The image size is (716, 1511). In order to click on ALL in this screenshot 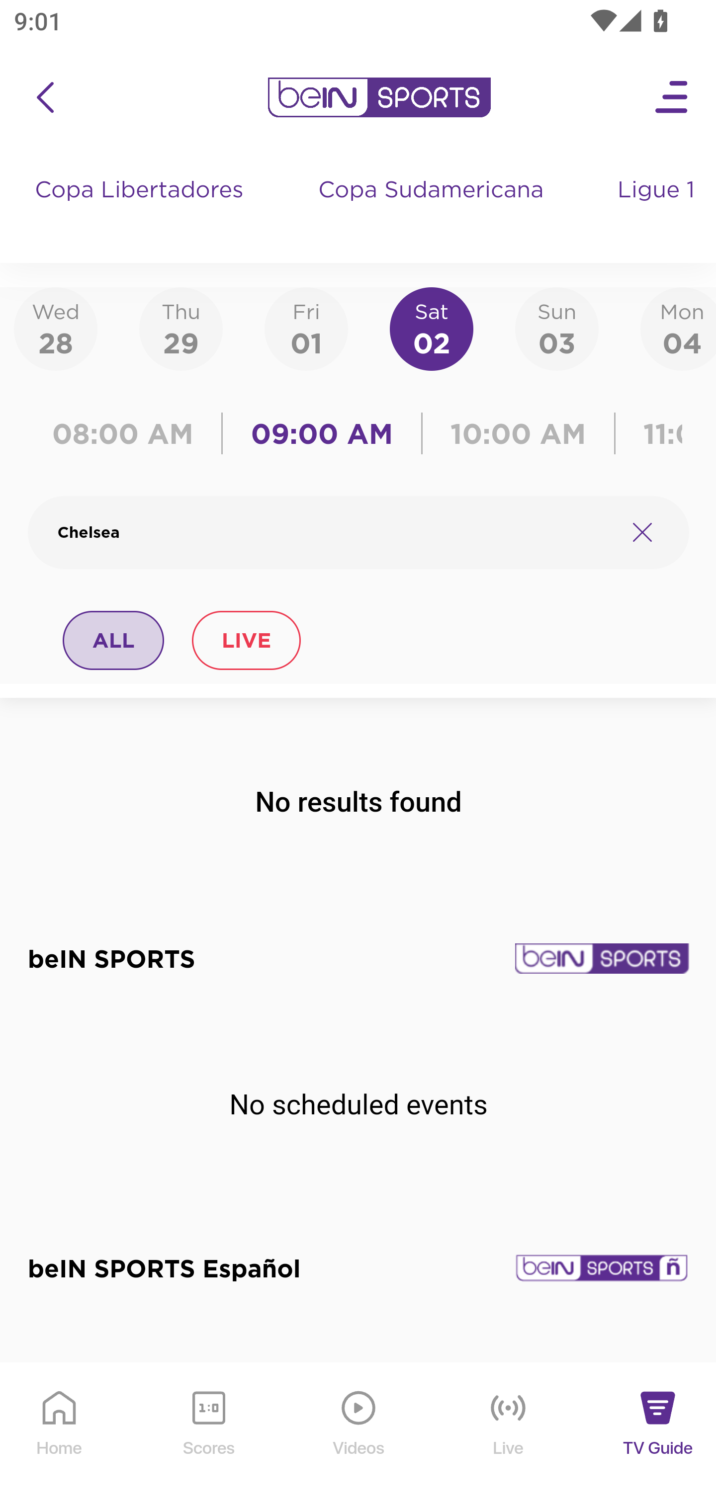, I will do `click(114, 640)`.